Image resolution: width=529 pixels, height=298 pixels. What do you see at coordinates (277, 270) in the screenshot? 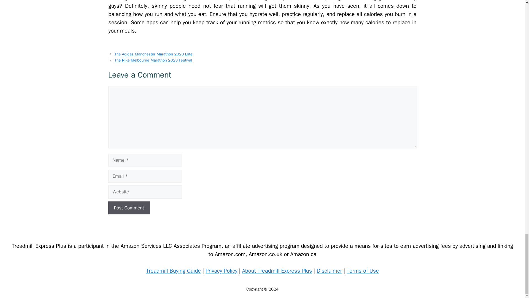
I see `About Treadmill Express Plus` at bounding box center [277, 270].